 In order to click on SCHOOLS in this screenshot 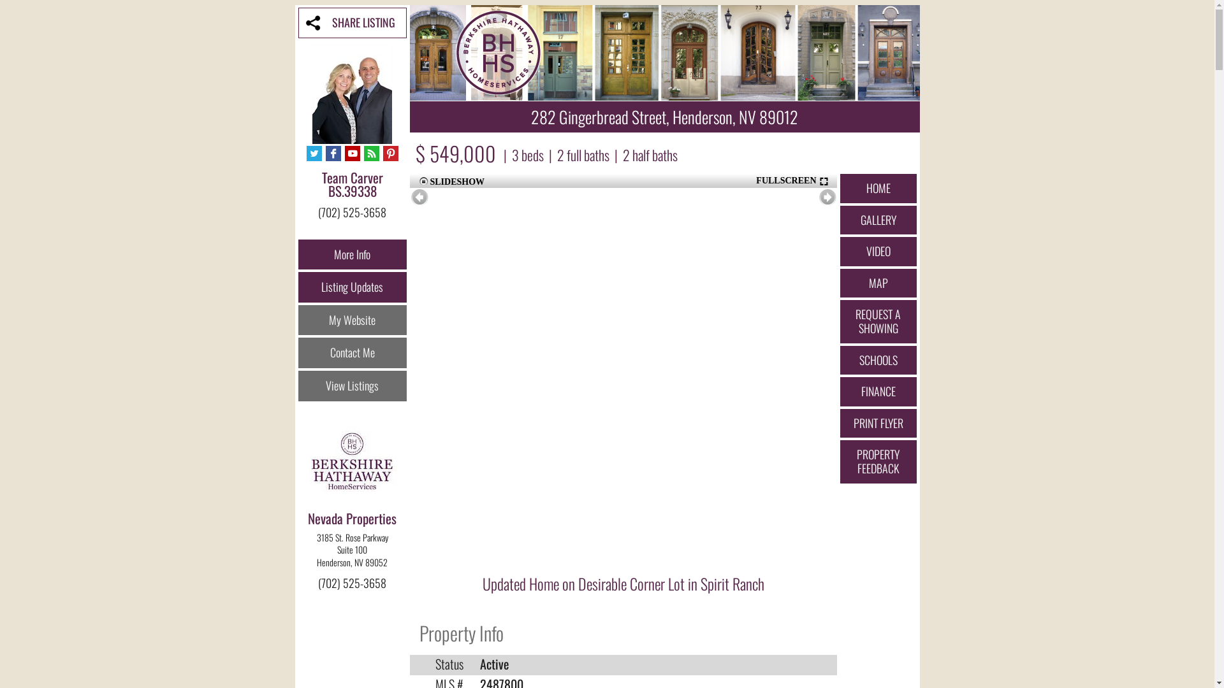, I will do `click(878, 361)`.